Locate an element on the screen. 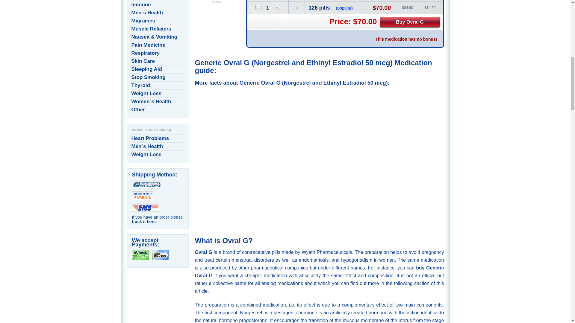  Free shipping smart drugs with Registered Air Mail is located at coordinates (142, 196).